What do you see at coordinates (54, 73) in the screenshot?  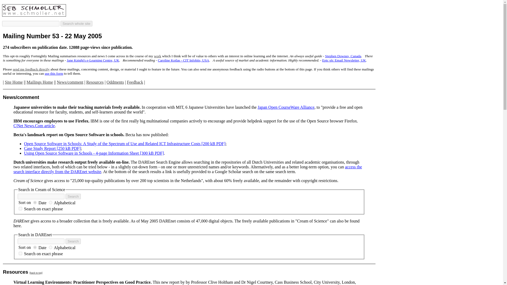 I see `use this form` at bounding box center [54, 73].